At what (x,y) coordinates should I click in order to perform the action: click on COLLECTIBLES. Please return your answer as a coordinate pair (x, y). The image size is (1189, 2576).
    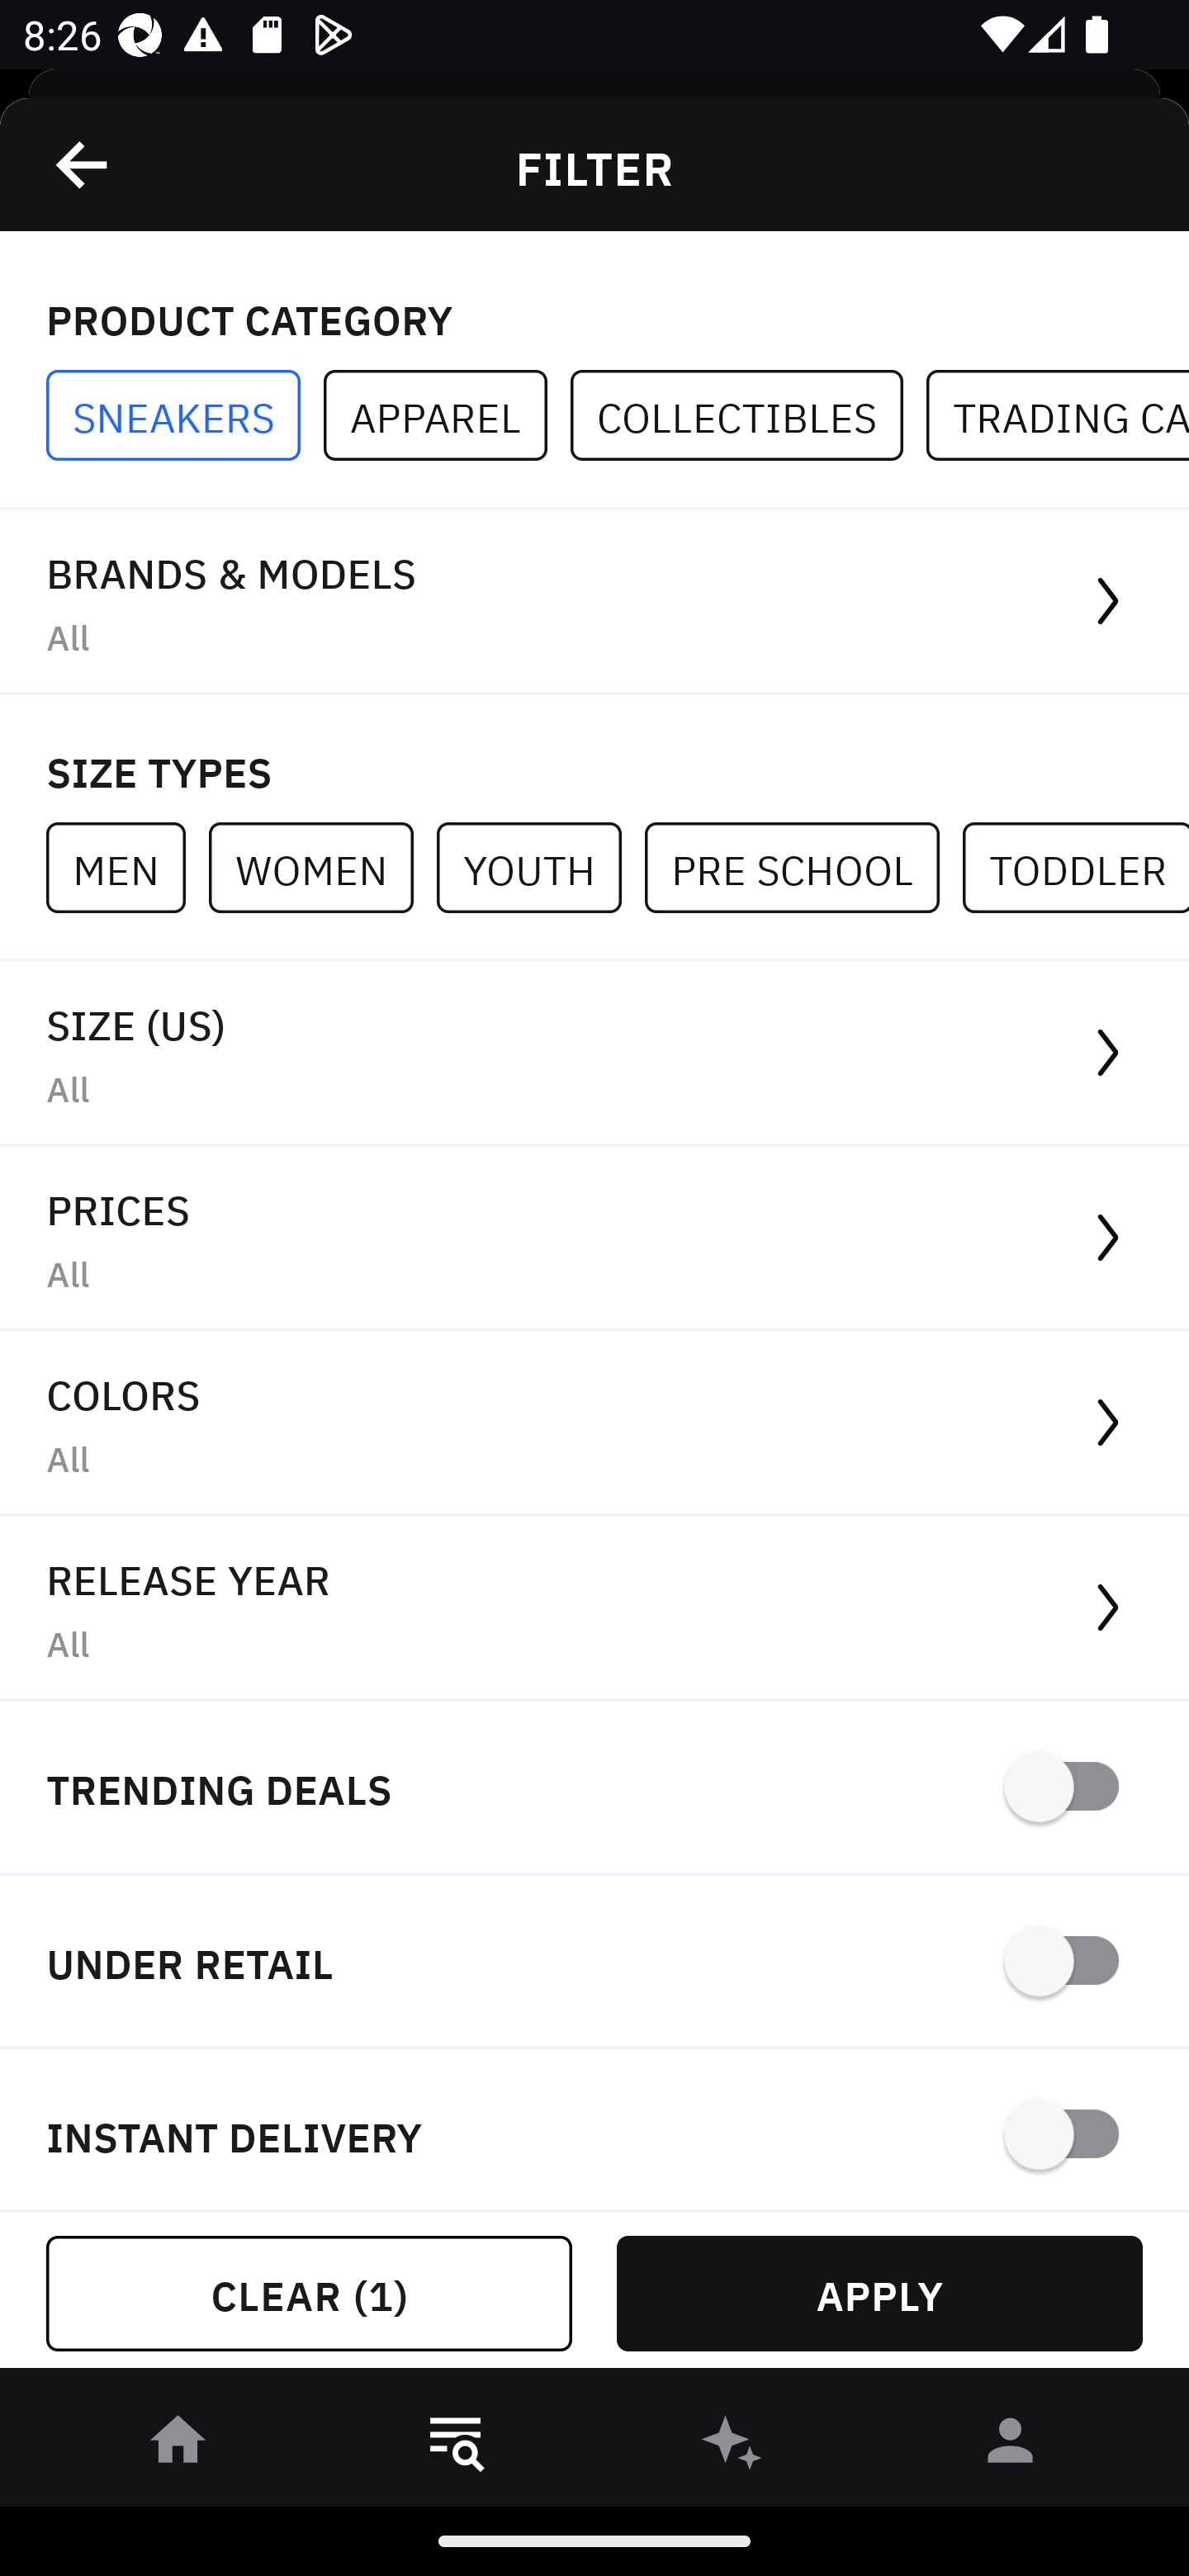
    Looking at the image, I should click on (748, 416).